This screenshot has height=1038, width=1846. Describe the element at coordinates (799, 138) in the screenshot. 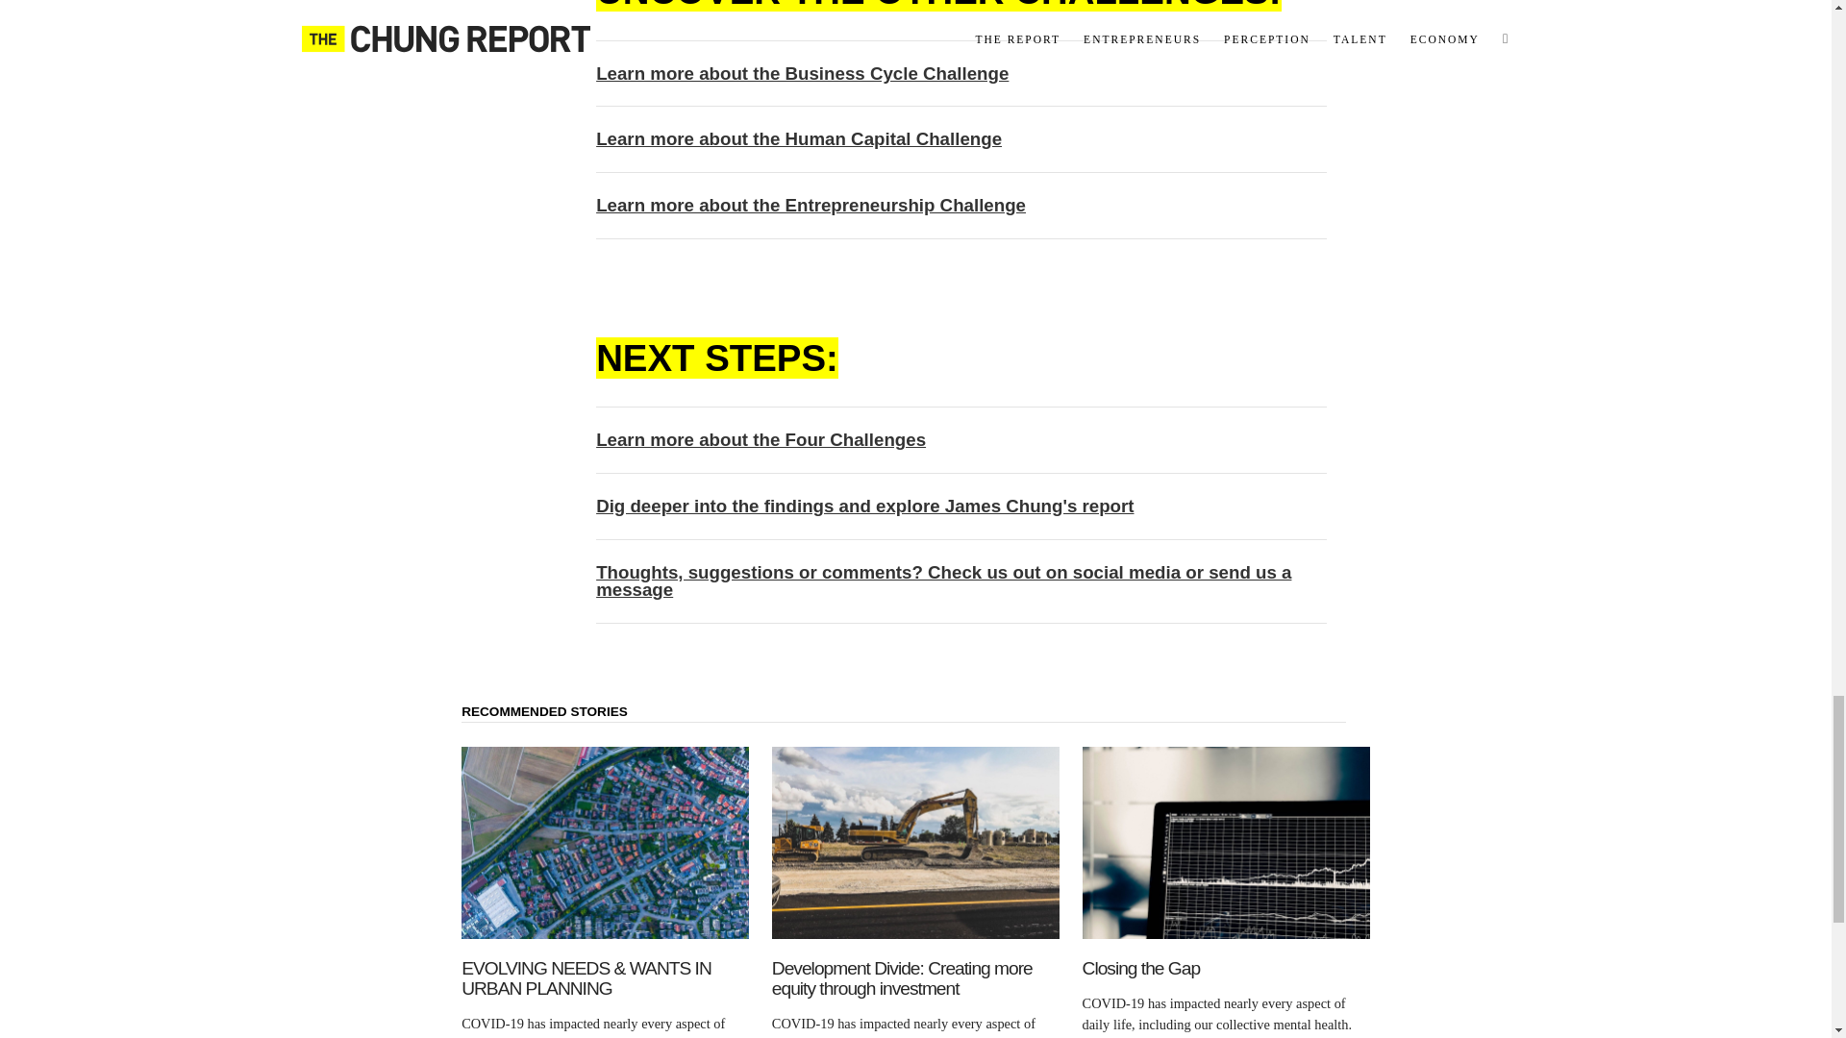

I see `Learn more about the Human Capital Challenge` at that location.